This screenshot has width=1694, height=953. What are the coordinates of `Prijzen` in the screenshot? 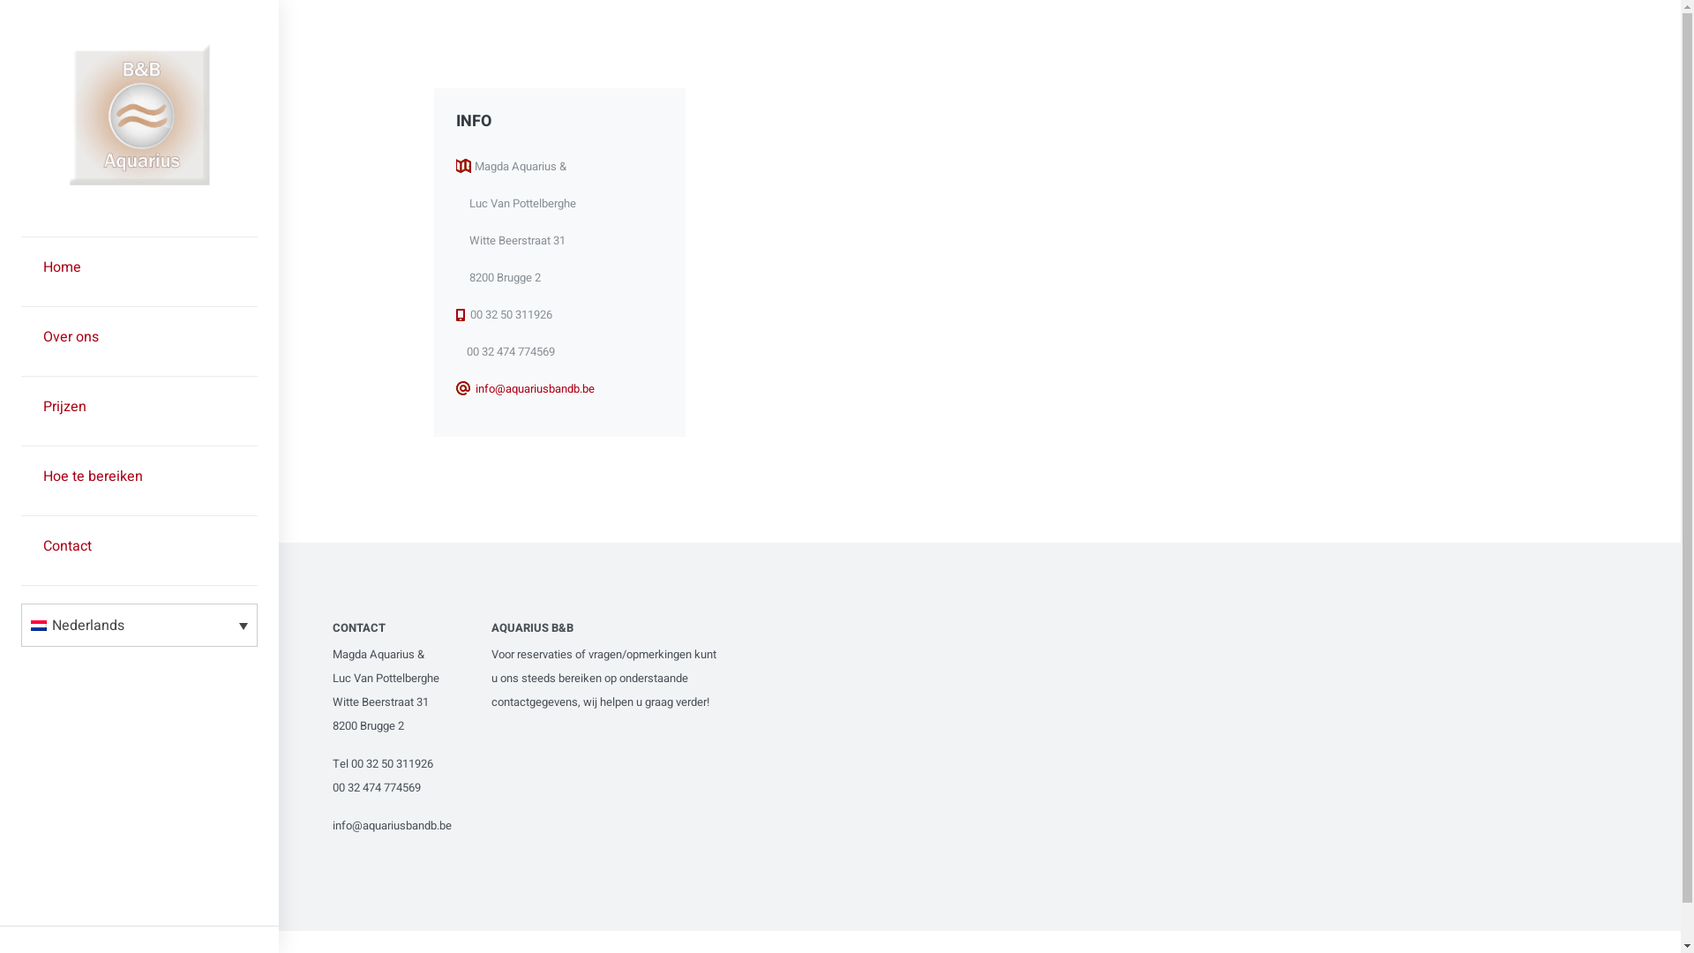 It's located at (139, 411).